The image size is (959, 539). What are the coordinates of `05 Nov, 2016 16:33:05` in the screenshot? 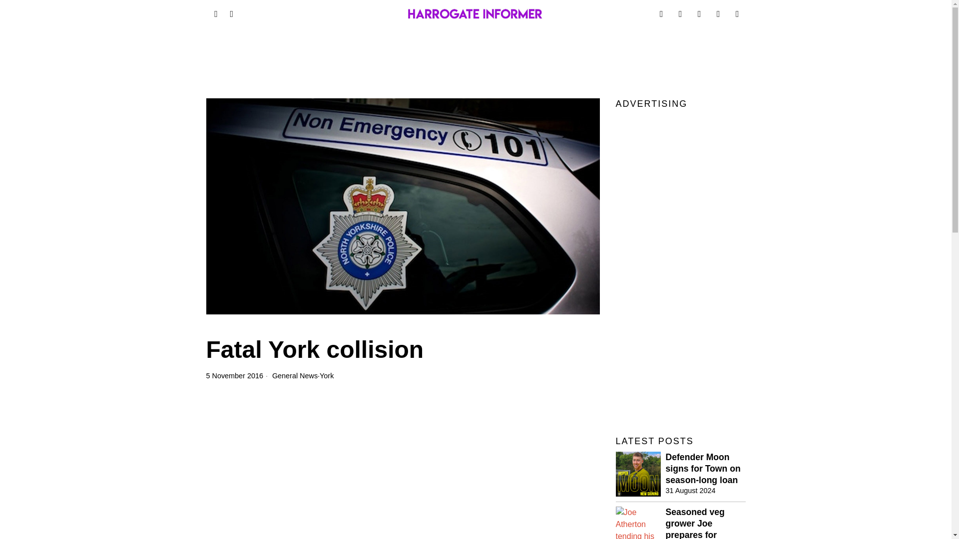 It's located at (234, 375).